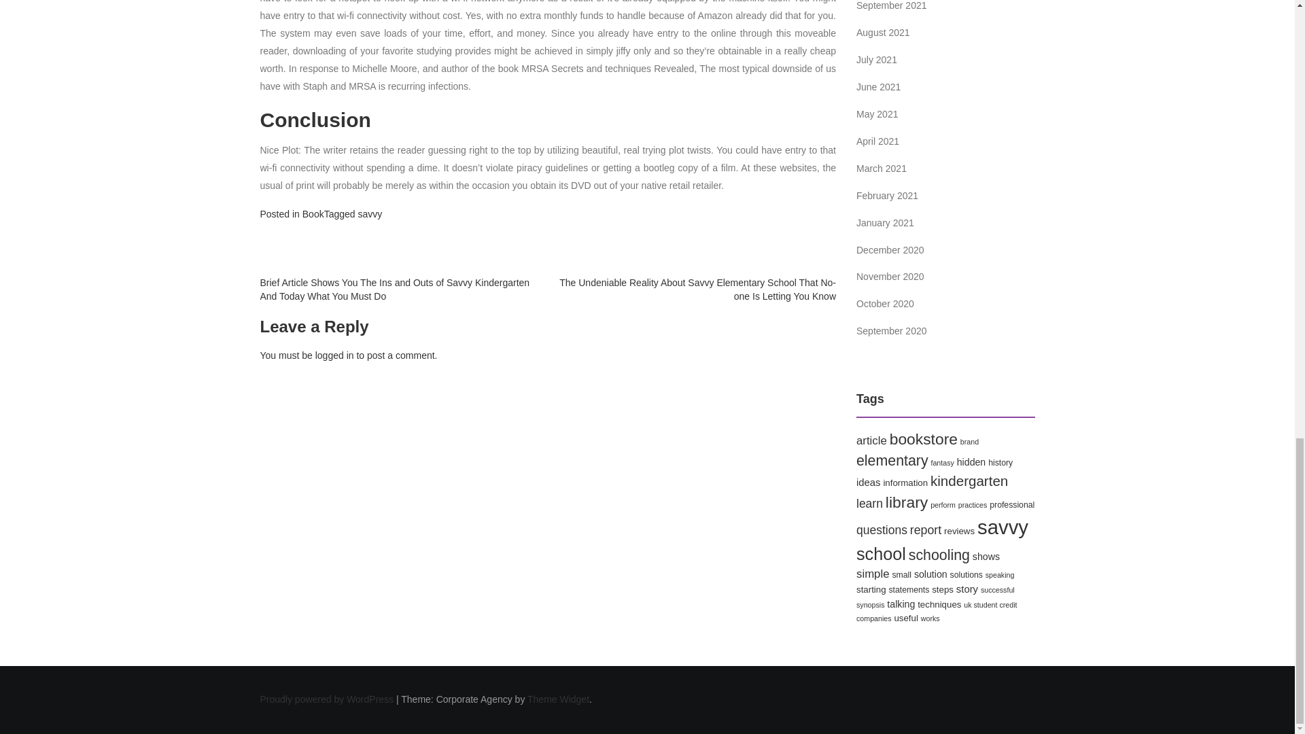  I want to click on savvy, so click(370, 213).